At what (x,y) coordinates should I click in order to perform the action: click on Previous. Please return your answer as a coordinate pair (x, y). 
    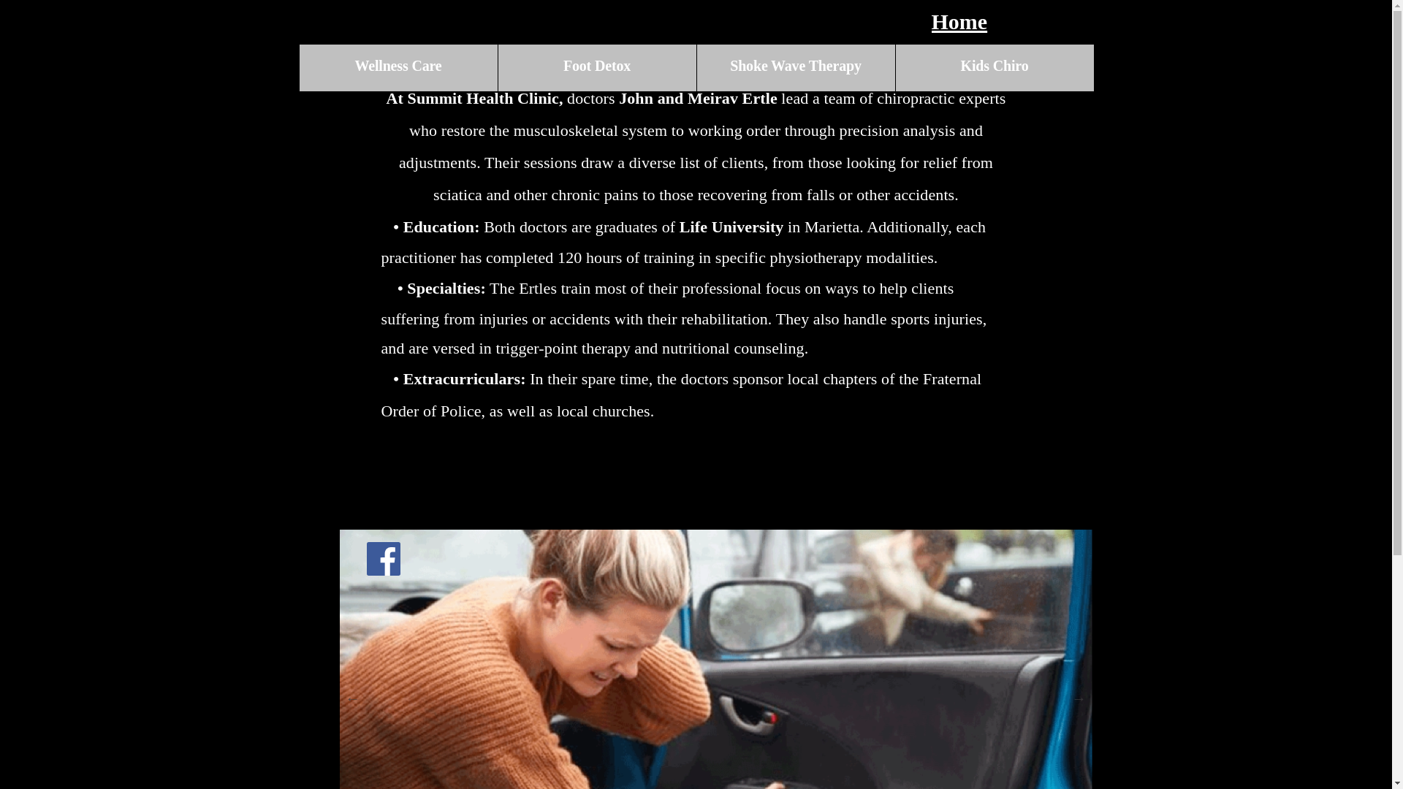
    Looking at the image, I should click on (352, 698).